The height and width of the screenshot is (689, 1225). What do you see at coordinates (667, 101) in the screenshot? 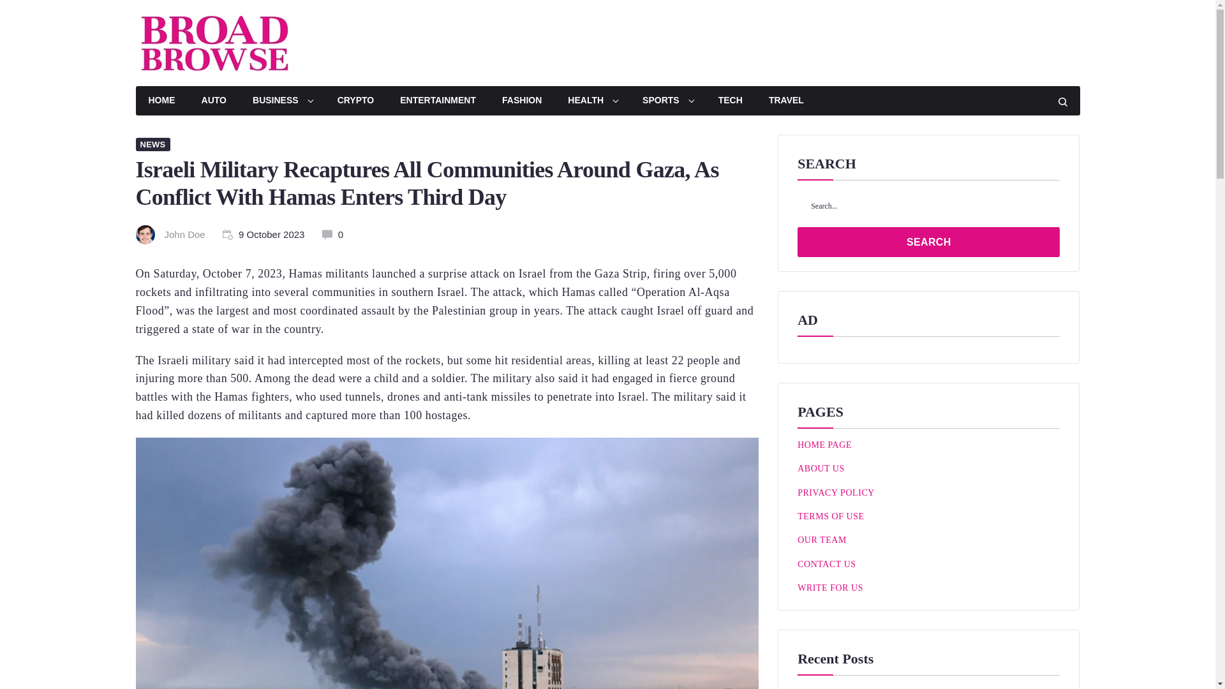
I see `SPORTS` at bounding box center [667, 101].